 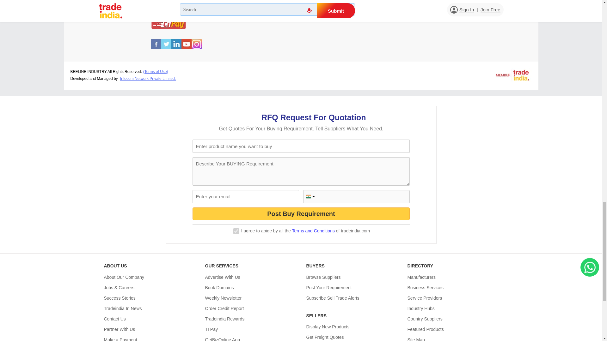 I want to click on Post Buy Requirement, so click(x=301, y=213).